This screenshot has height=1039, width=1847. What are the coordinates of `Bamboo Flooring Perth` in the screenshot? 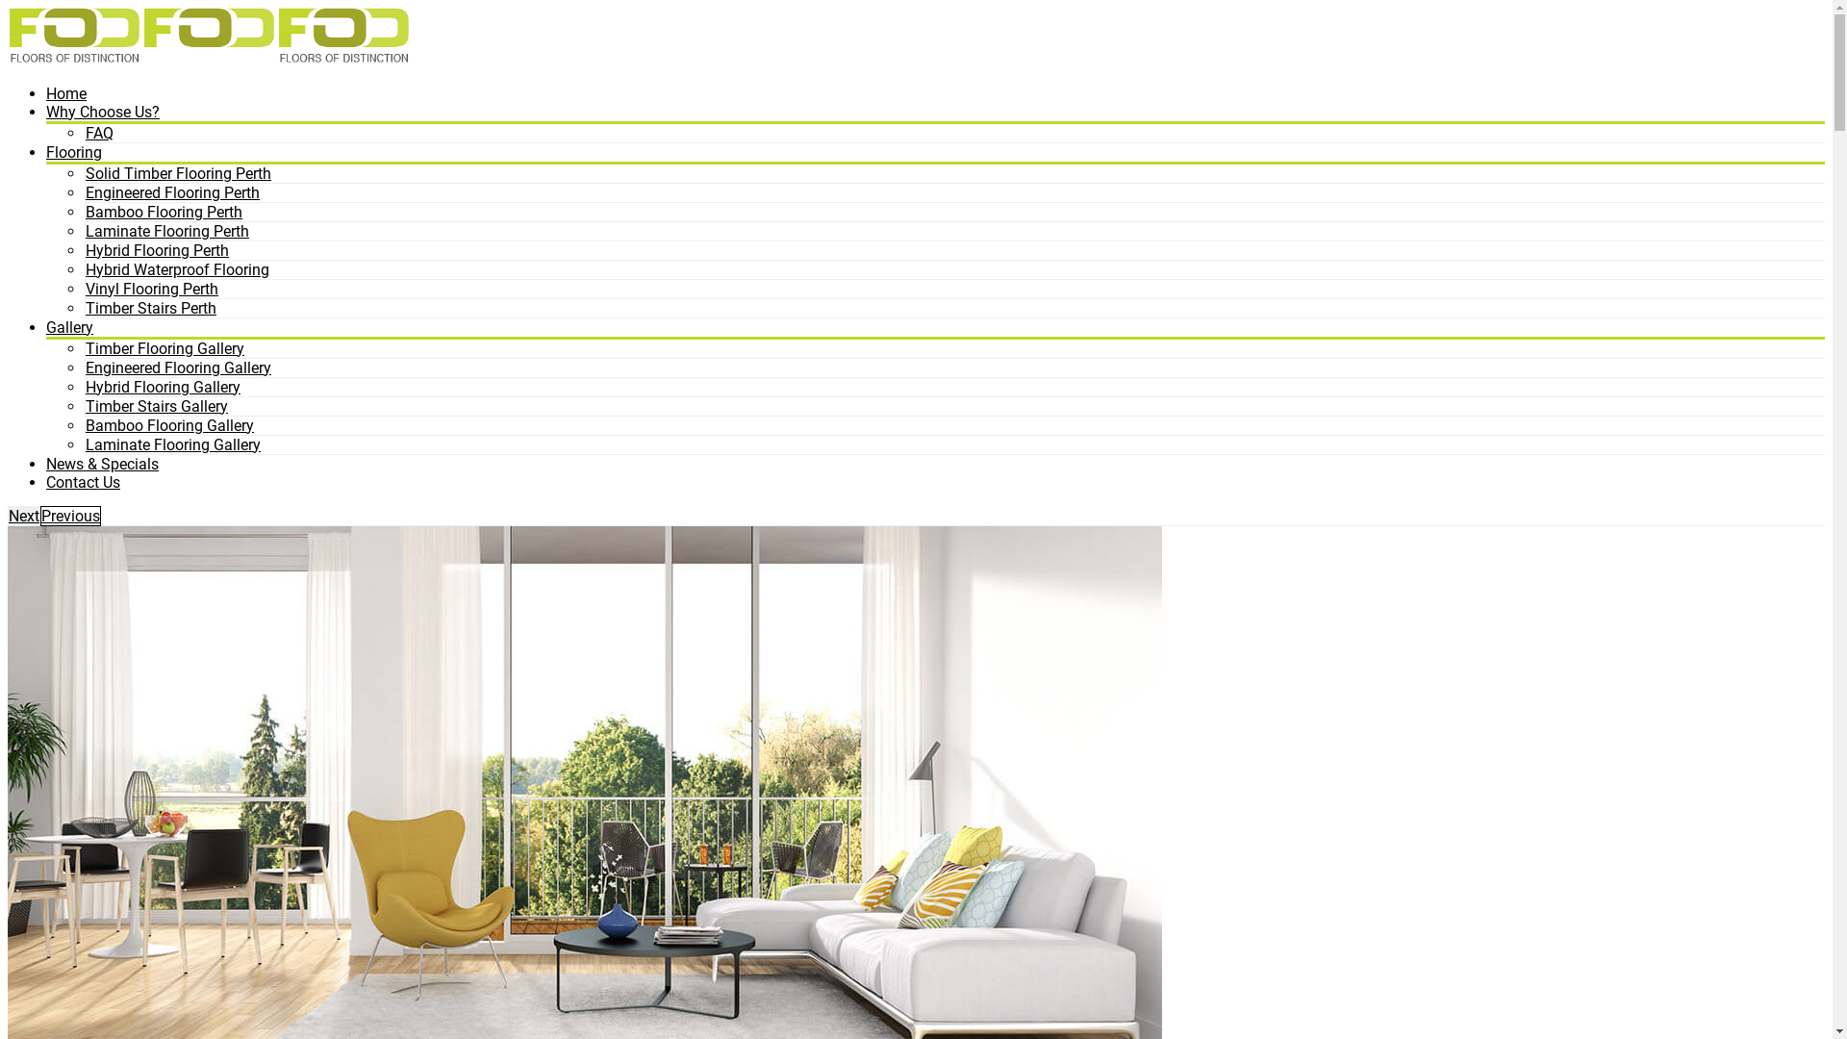 It's located at (164, 212).